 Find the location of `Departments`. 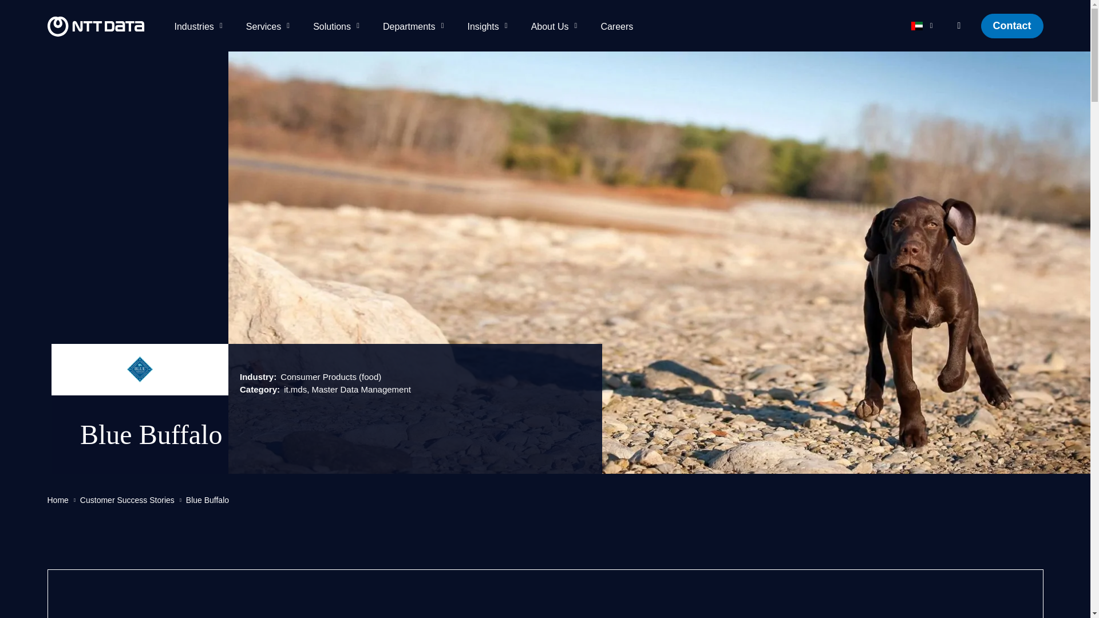

Departments is located at coordinates (416, 25).